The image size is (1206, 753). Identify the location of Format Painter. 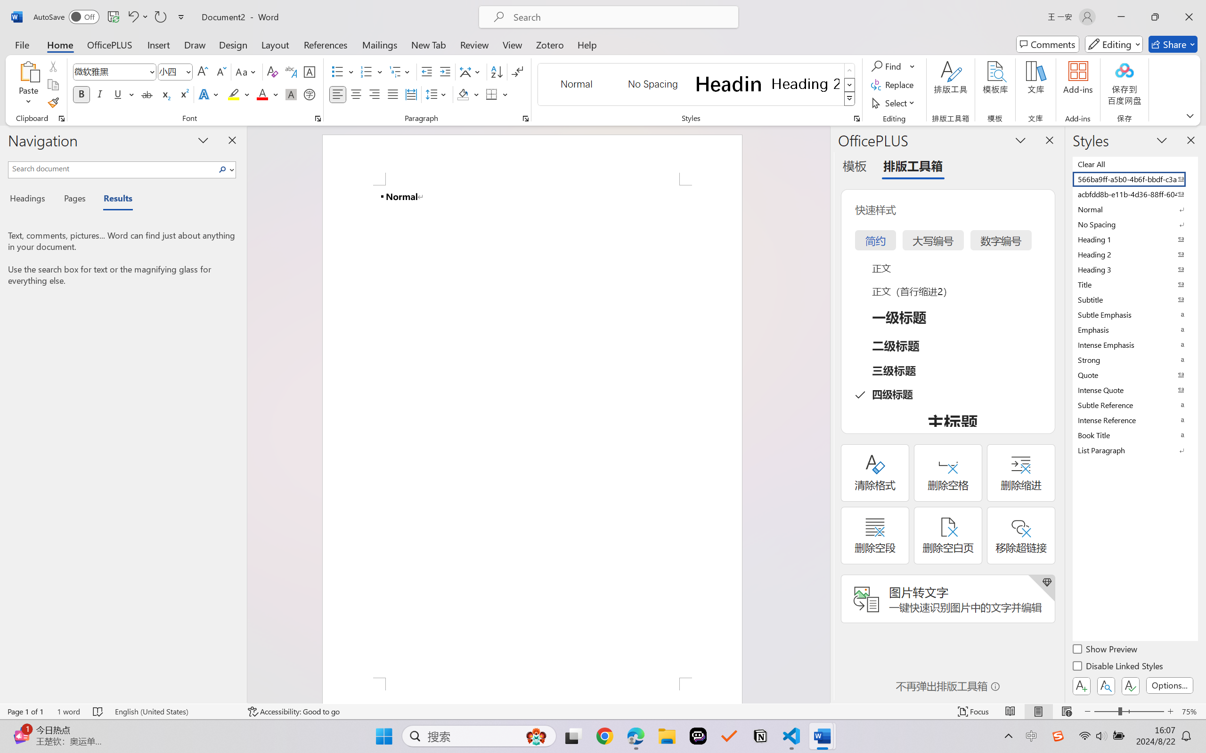
(53, 103).